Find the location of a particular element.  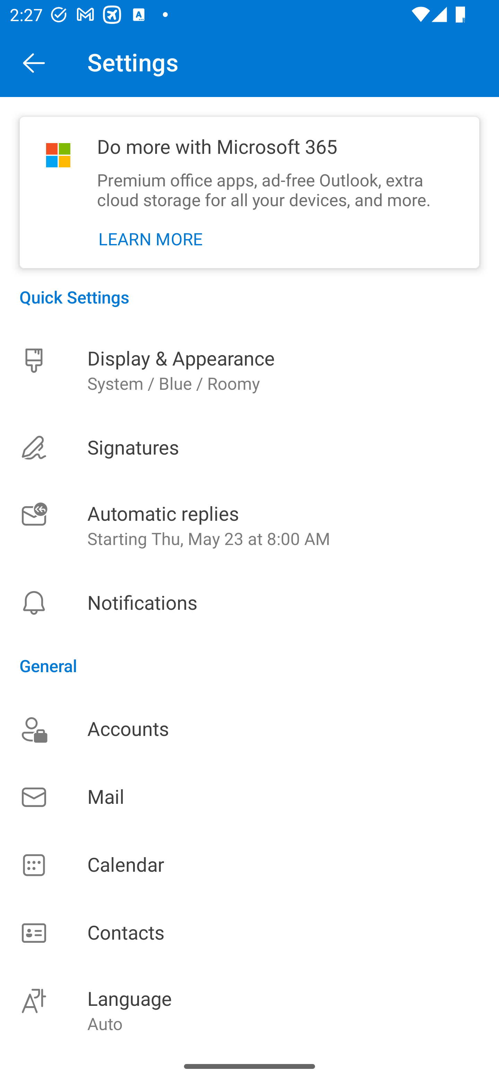

Language Auto is located at coordinates (249, 1010).